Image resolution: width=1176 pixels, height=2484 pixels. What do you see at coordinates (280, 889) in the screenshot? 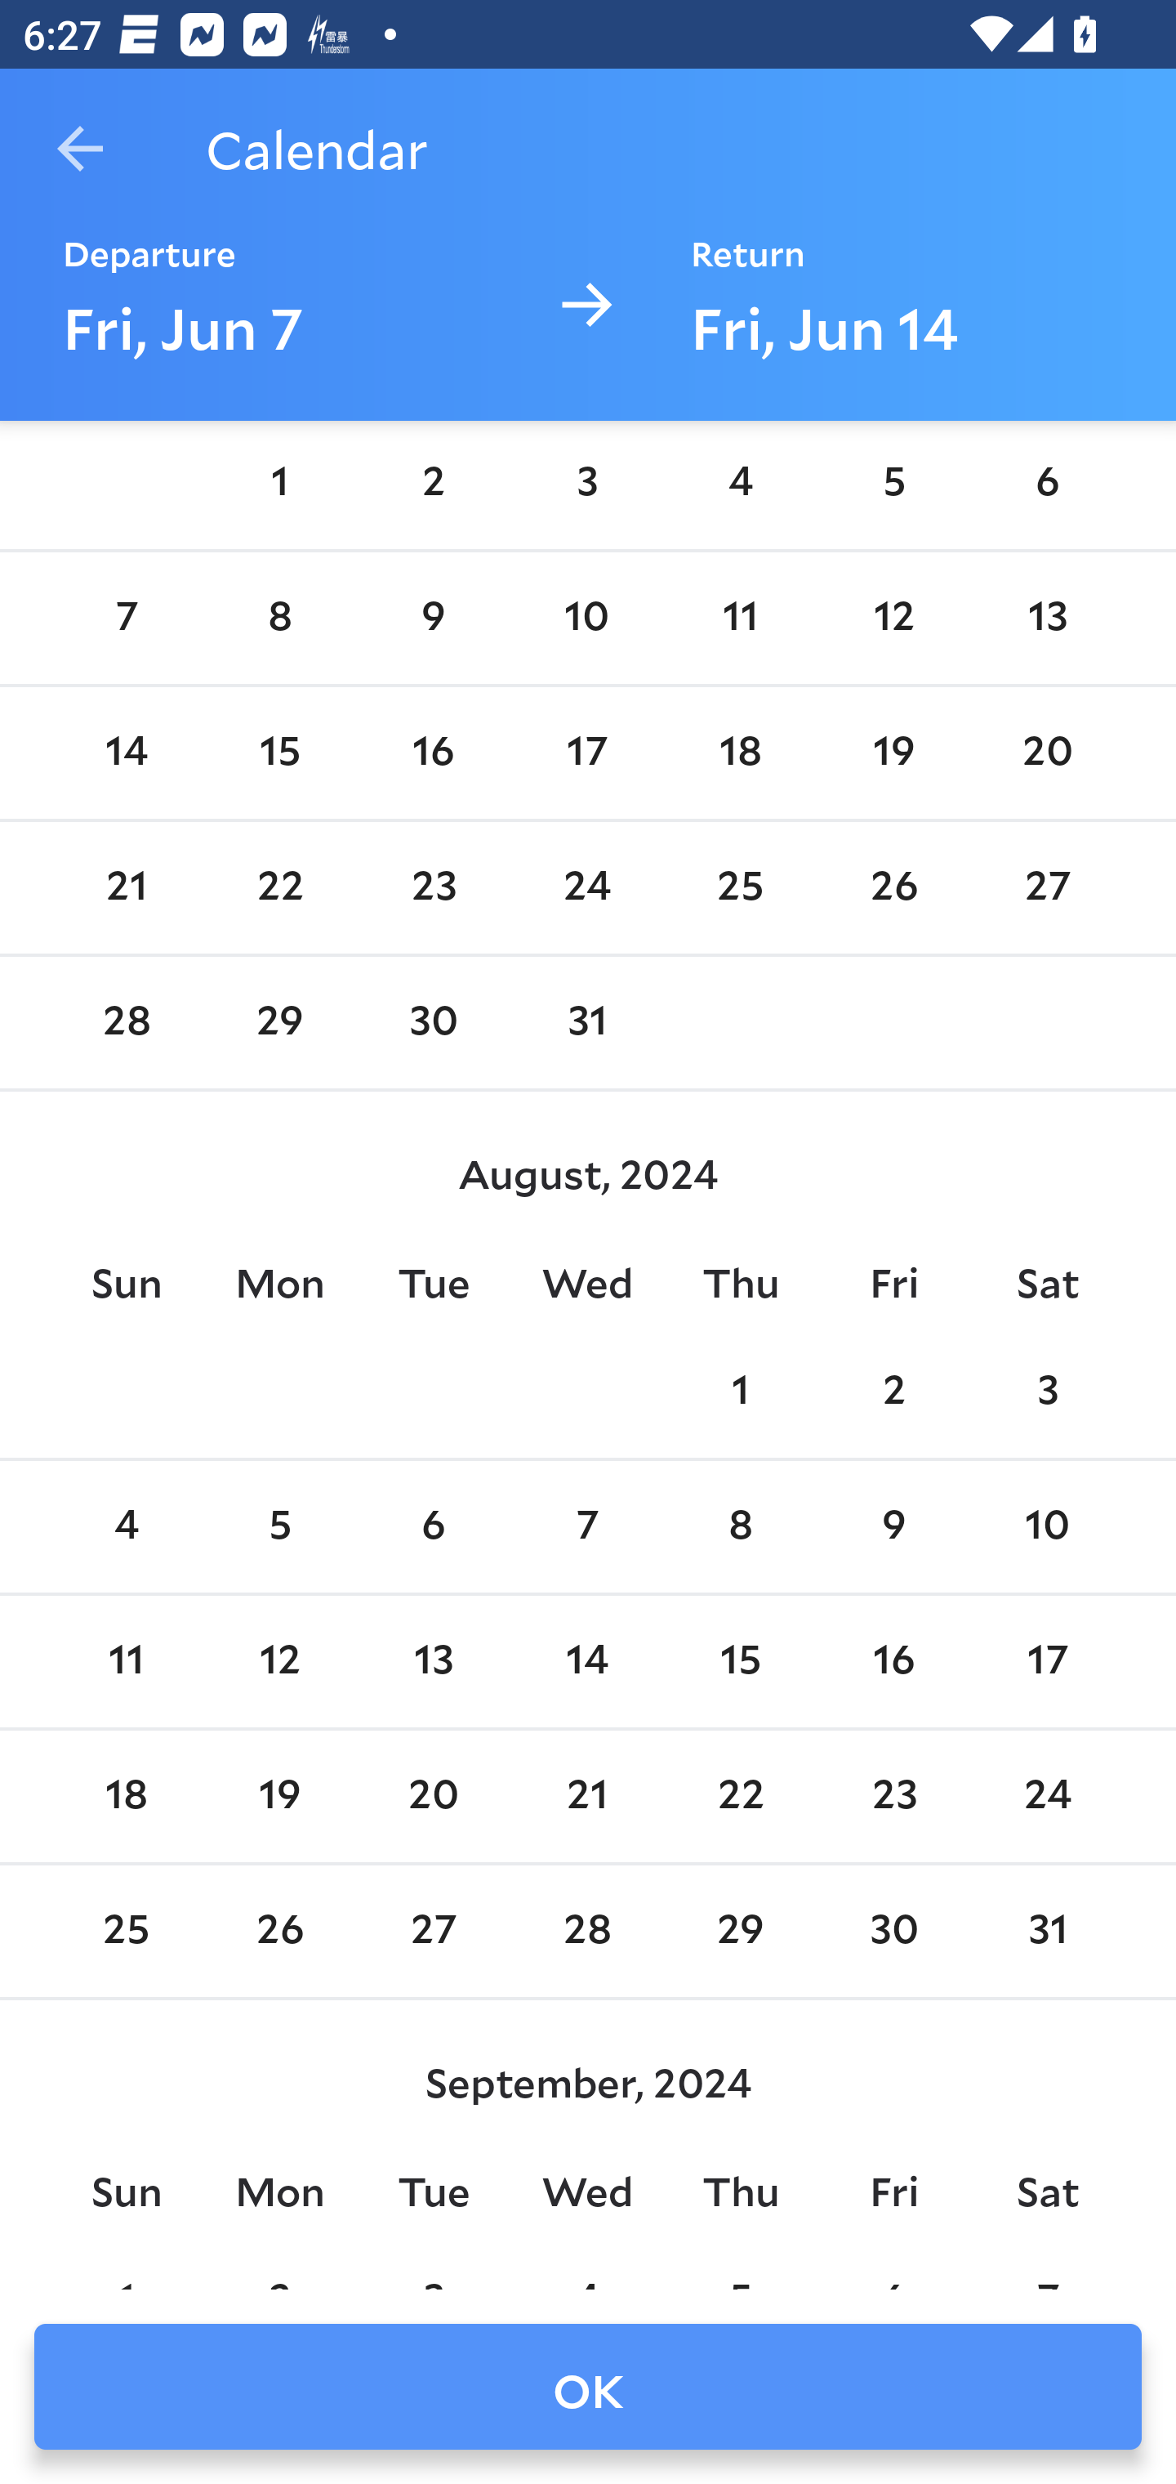
I see `22` at bounding box center [280, 889].